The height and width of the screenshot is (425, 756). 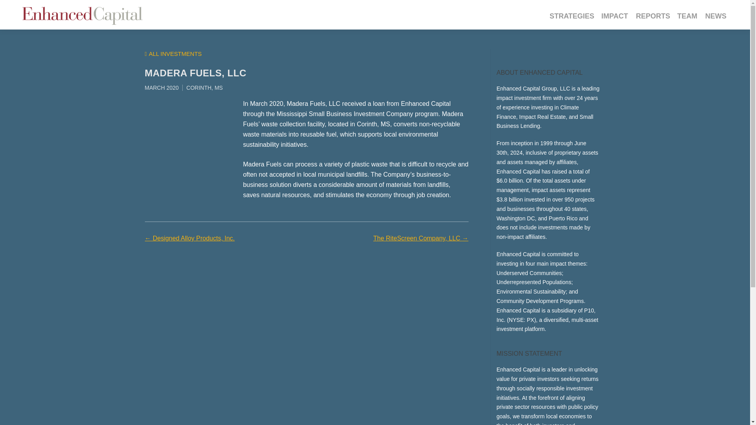 I want to click on REPORTS, so click(x=653, y=16).